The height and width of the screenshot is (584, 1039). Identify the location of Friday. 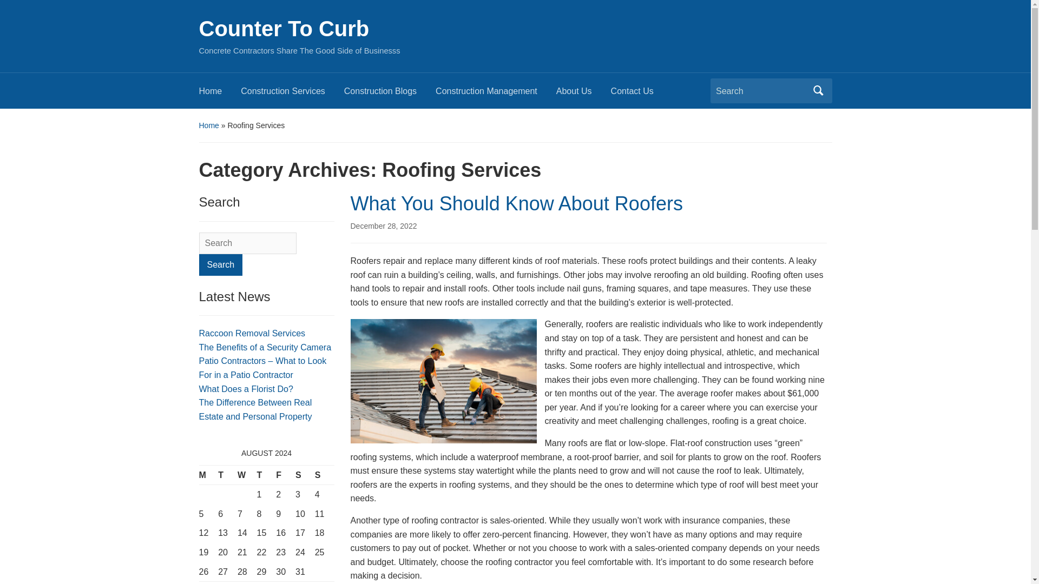
(286, 475).